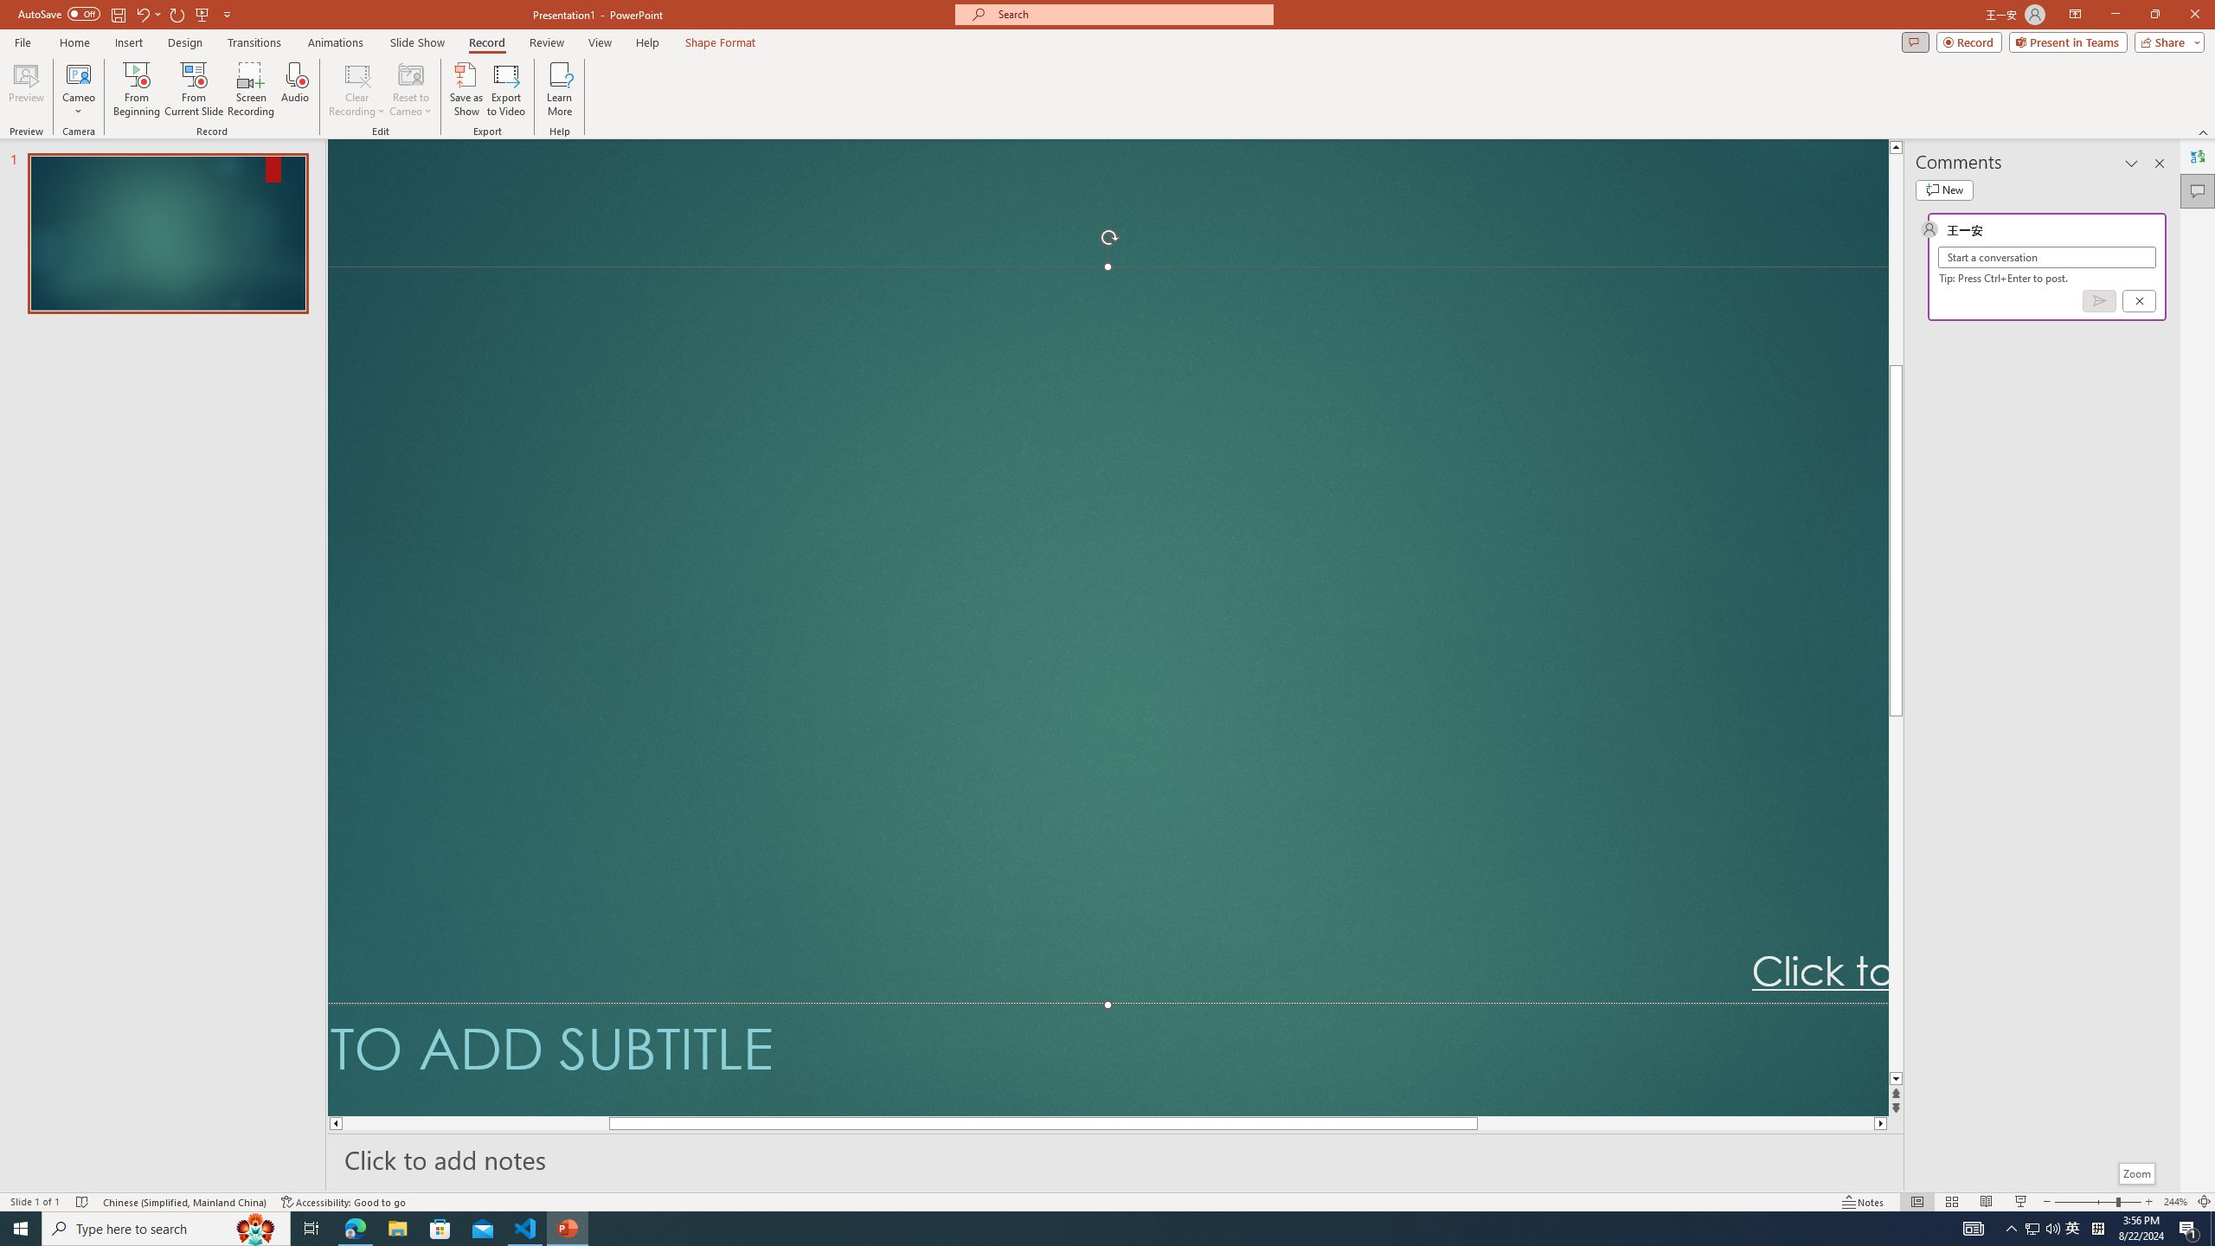 The image size is (2215, 1246). What do you see at coordinates (26, 89) in the screenshot?
I see `Preview` at bounding box center [26, 89].